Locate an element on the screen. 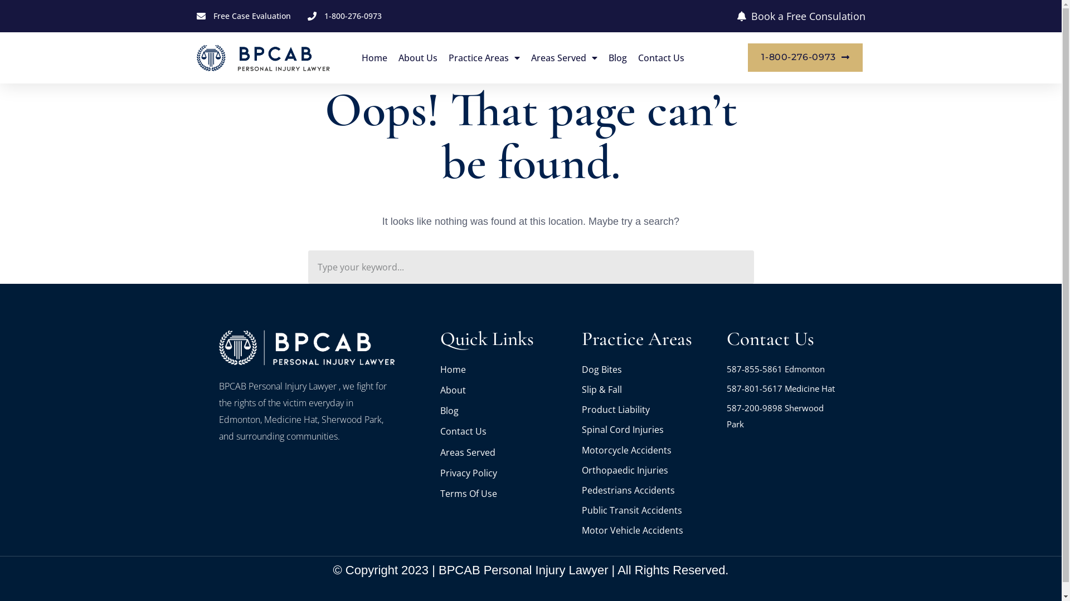  Home is located at coordinates (374, 58).